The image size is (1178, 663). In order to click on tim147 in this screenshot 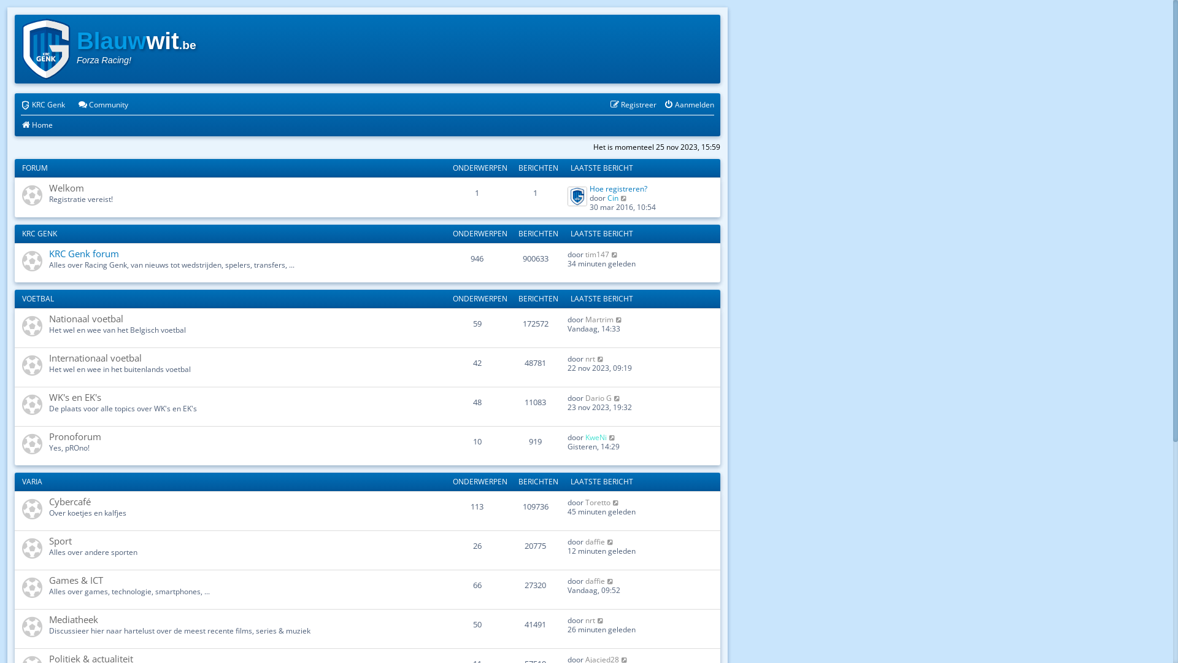, I will do `click(598, 254)`.